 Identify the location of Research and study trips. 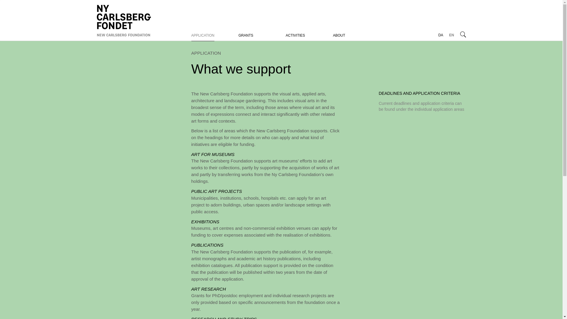
(224, 318).